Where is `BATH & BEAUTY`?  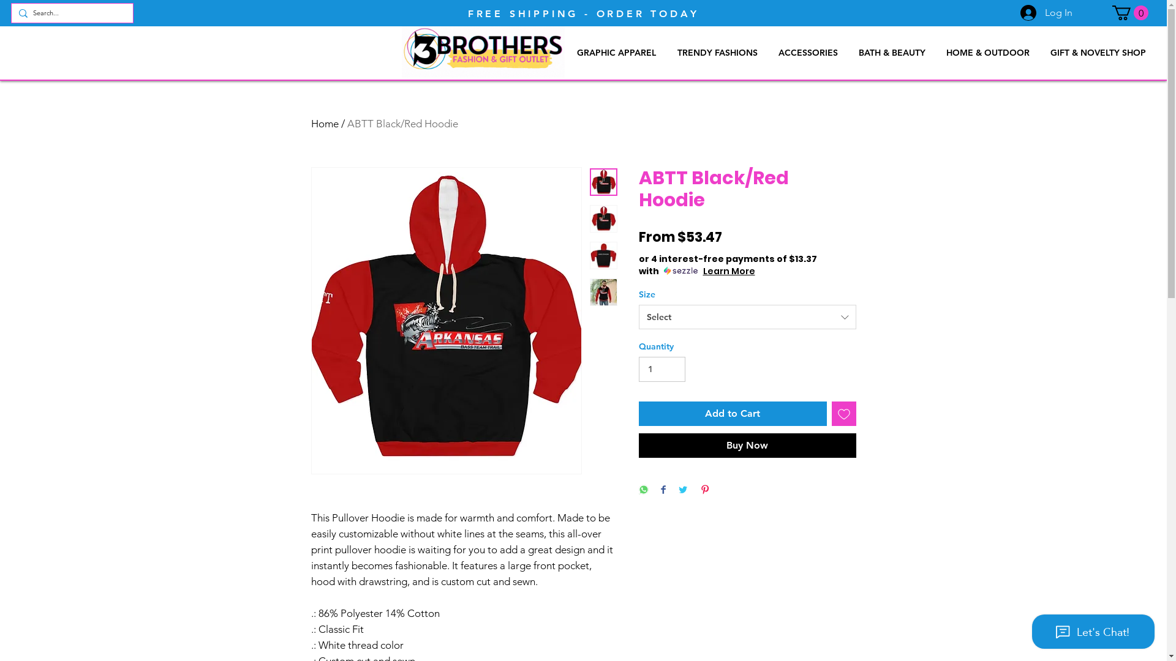 BATH & BEAUTY is located at coordinates (892, 53).